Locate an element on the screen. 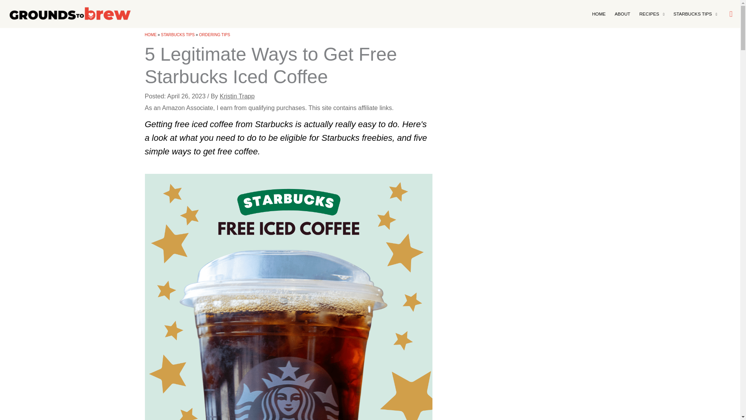 Image resolution: width=746 pixels, height=420 pixels. View all posts by Kristin Trapp is located at coordinates (237, 96).